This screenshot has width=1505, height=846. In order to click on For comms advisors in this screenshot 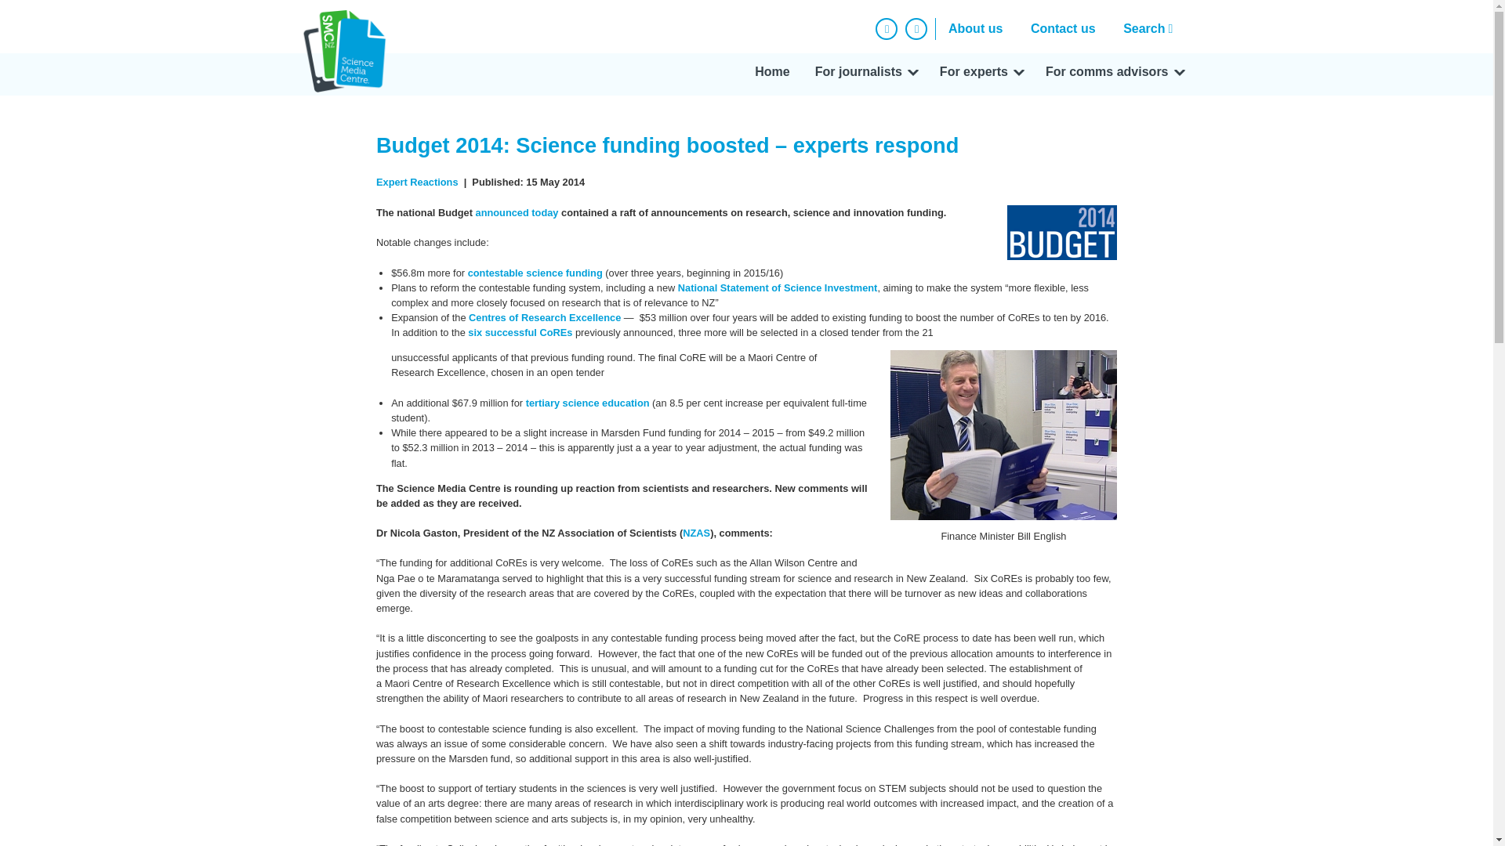, I will do `click(1113, 74)`.